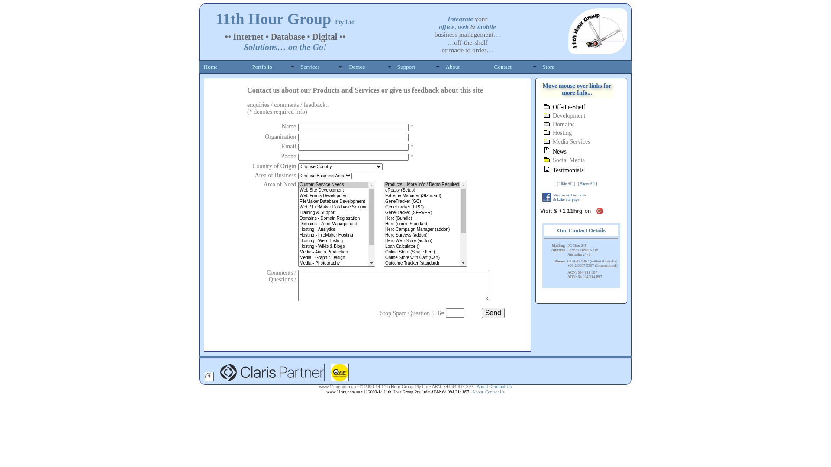 This screenshot has height=467, width=831. I want to click on Claris Partner, so click(273, 380).